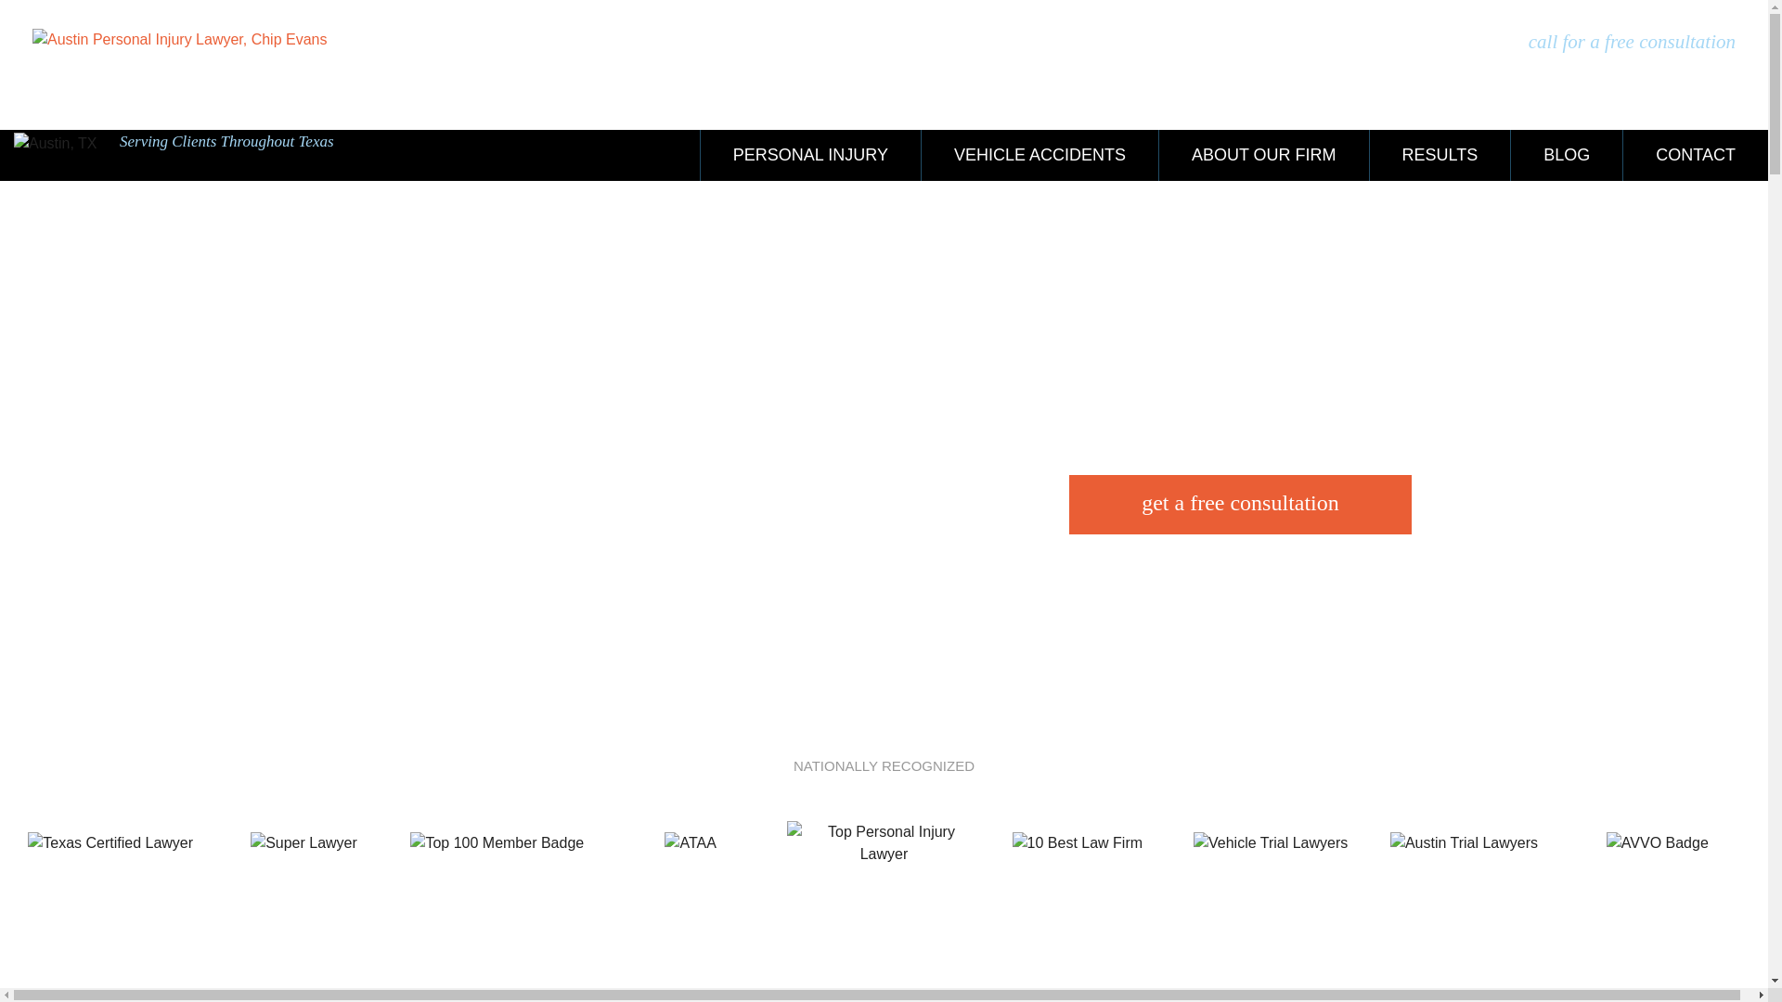 The width and height of the screenshot is (1782, 1002). What do you see at coordinates (810, 156) in the screenshot?
I see `PERSONAL INJURY` at bounding box center [810, 156].